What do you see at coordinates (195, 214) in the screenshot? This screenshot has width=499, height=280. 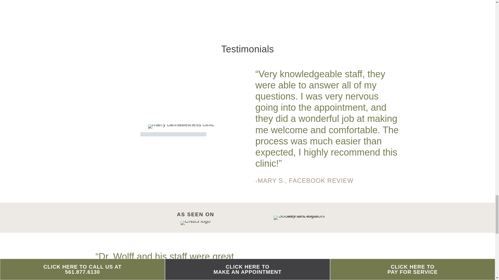 I see `AS SEEN ON` at bounding box center [195, 214].